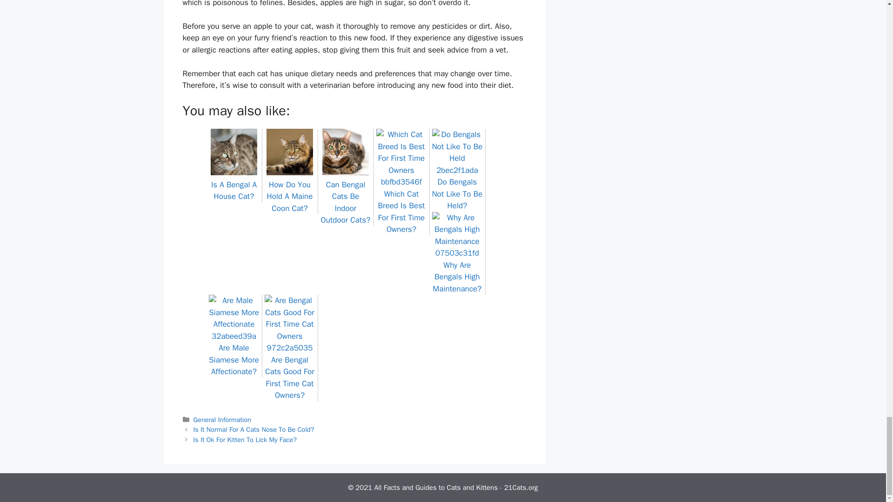  What do you see at coordinates (457, 188) in the screenshot?
I see `Do Bengals Not Like To Be Held?` at bounding box center [457, 188].